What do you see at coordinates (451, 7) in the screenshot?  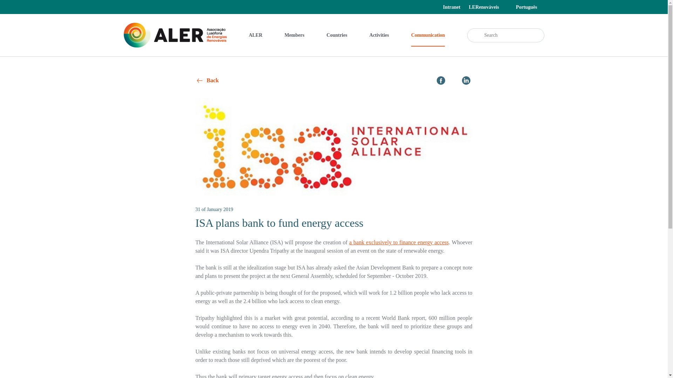 I see `Intranet` at bounding box center [451, 7].